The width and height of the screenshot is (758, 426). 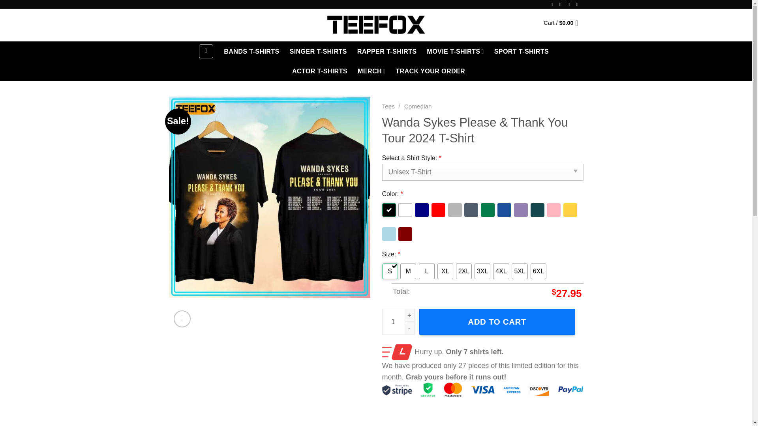 I want to click on White, so click(x=405, y=210).